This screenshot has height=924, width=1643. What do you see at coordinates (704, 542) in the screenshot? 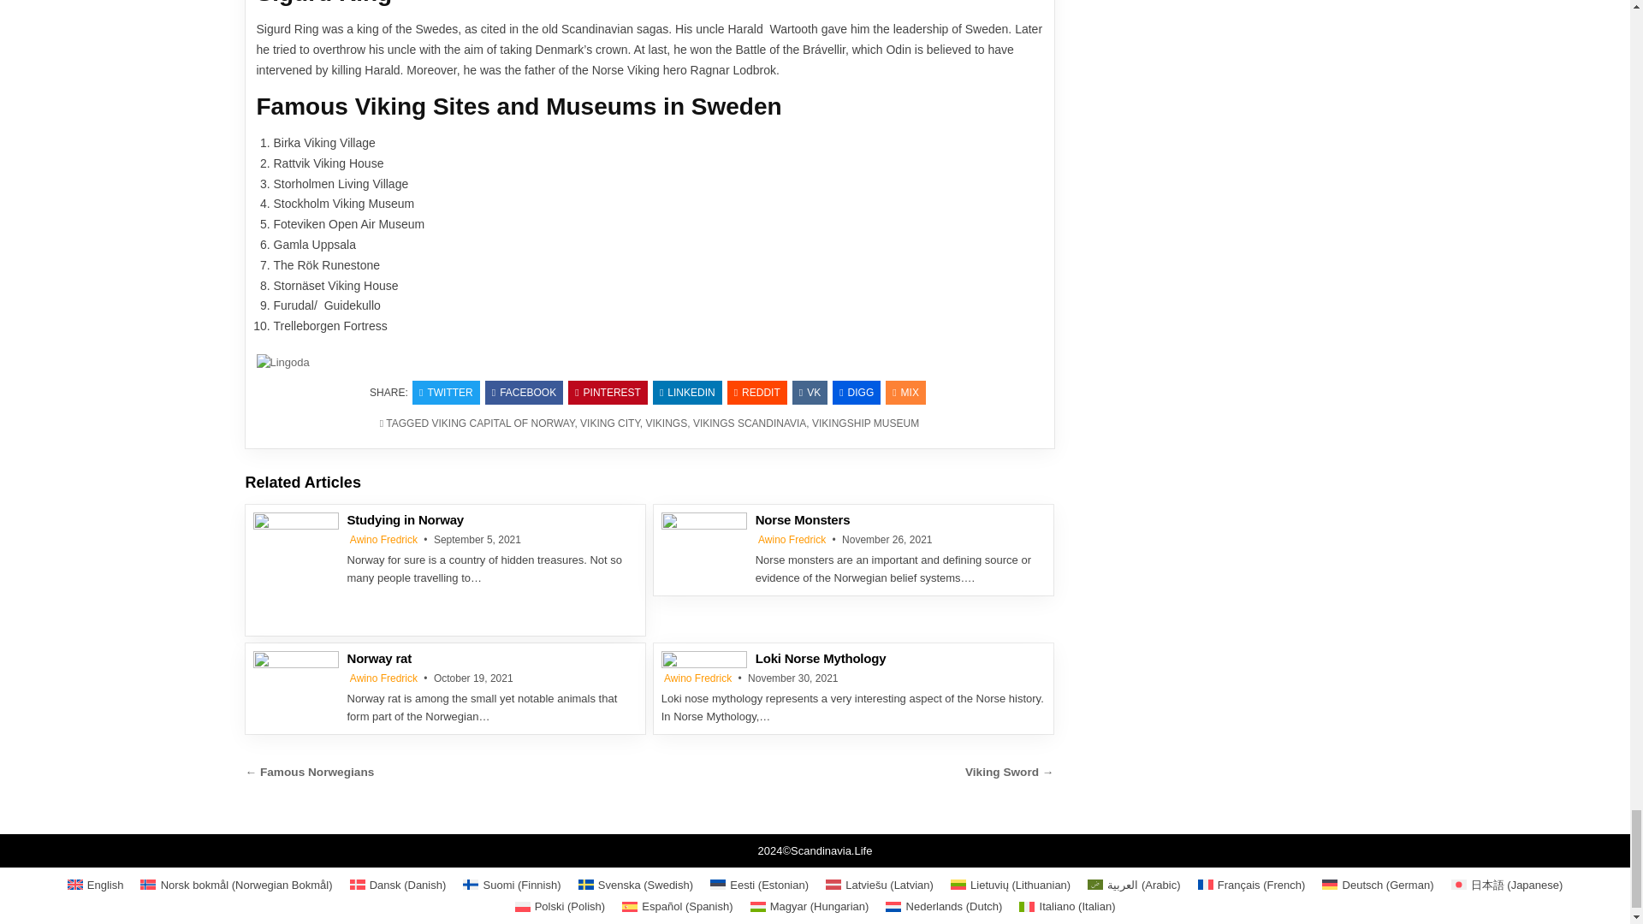
I see `Permanent Link to Norse Monsters` at bounding box center [704, 542].